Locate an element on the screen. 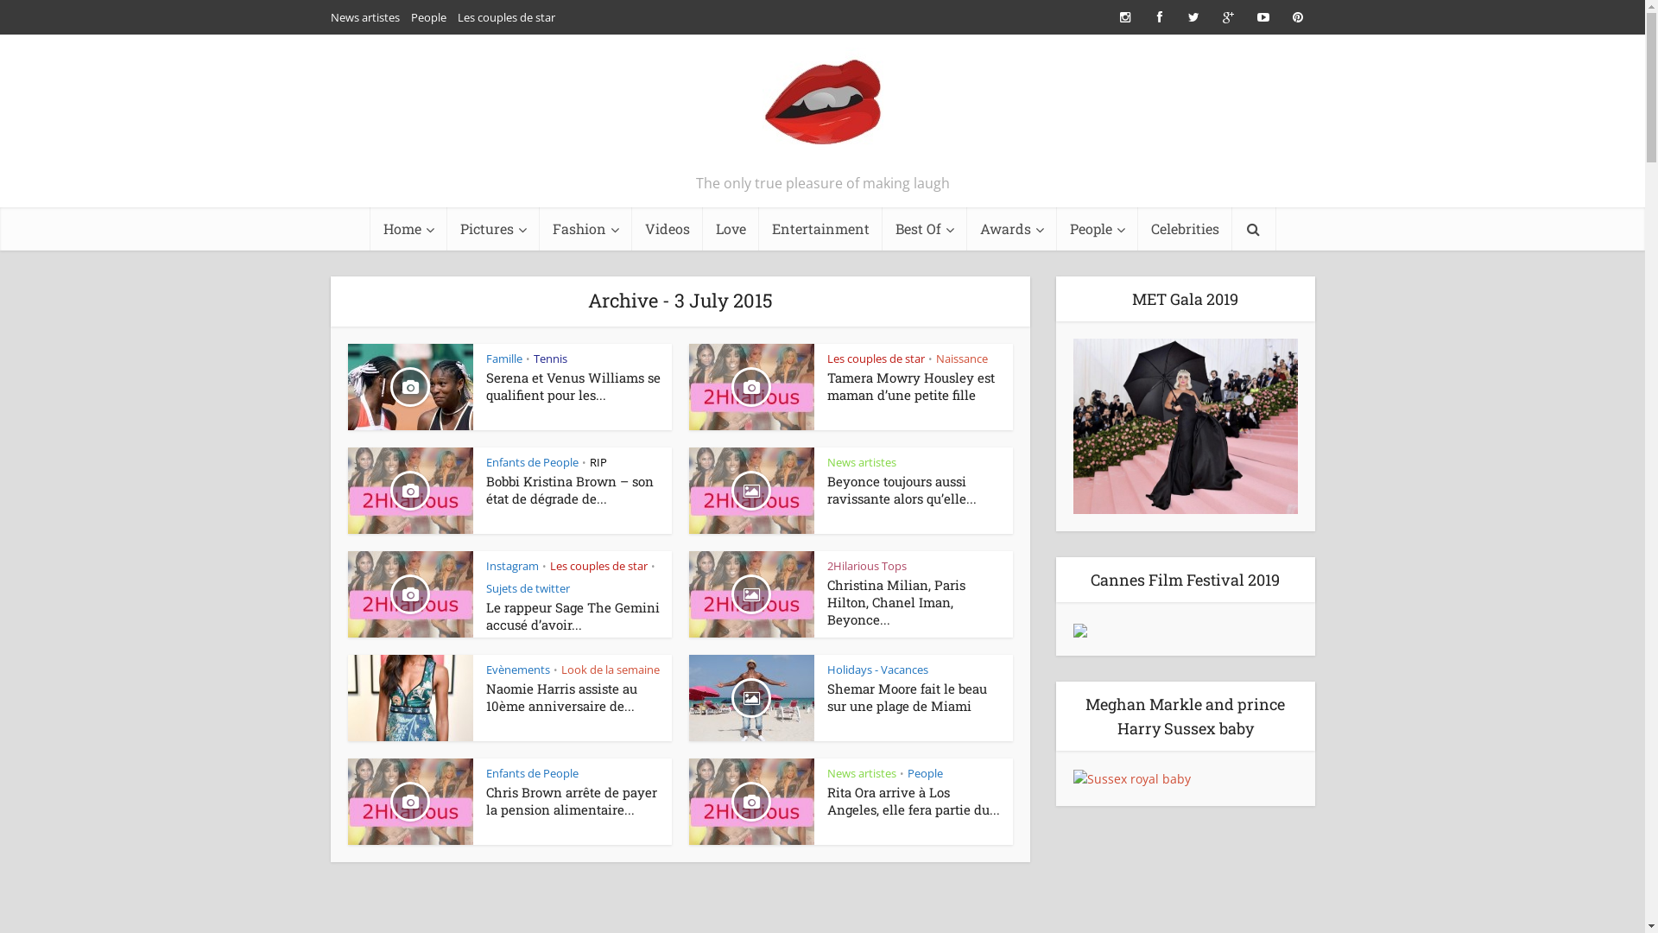 This screenshot has width=1658, height=933. People is located at coordinates (1098, 229).